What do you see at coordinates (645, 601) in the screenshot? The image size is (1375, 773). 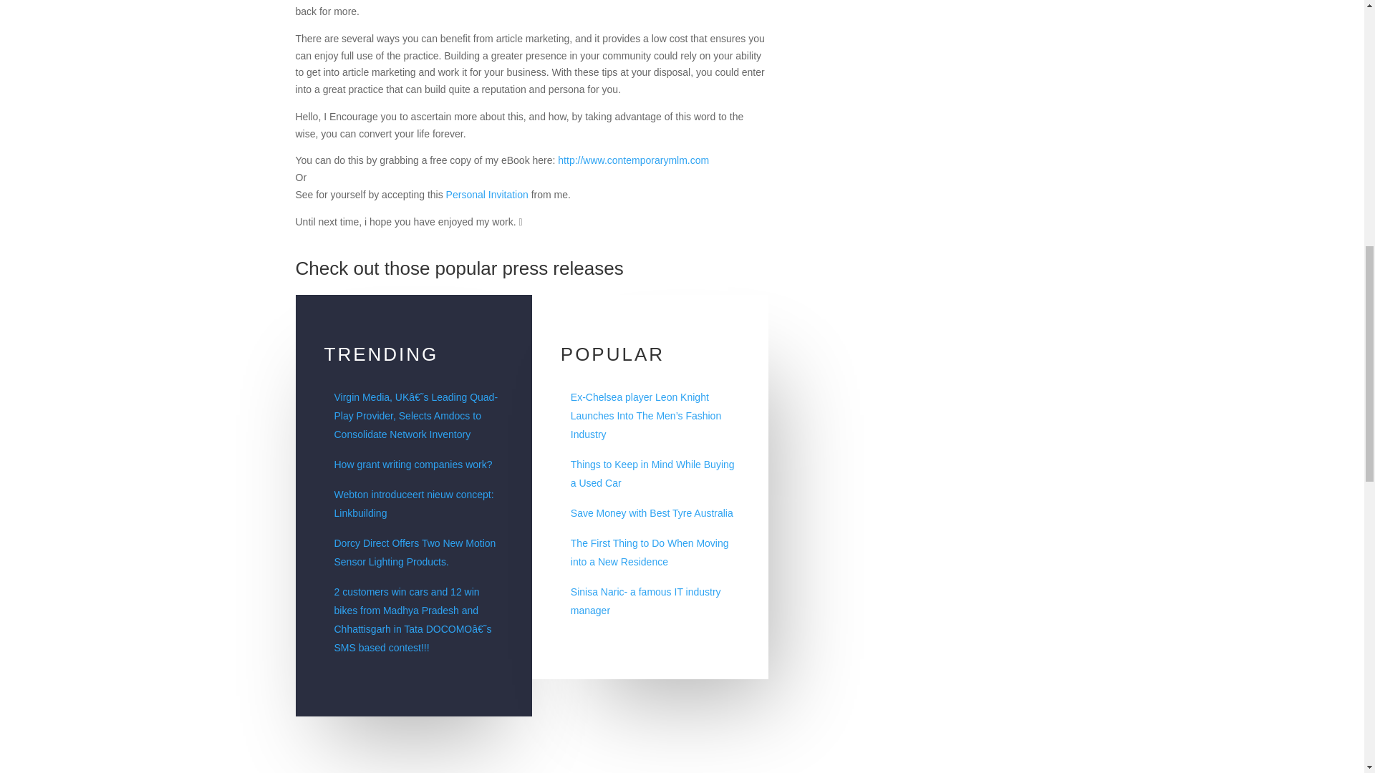 I see `Sinisa Naric- a famous IT industry manager` at bounding box center [645, 601].